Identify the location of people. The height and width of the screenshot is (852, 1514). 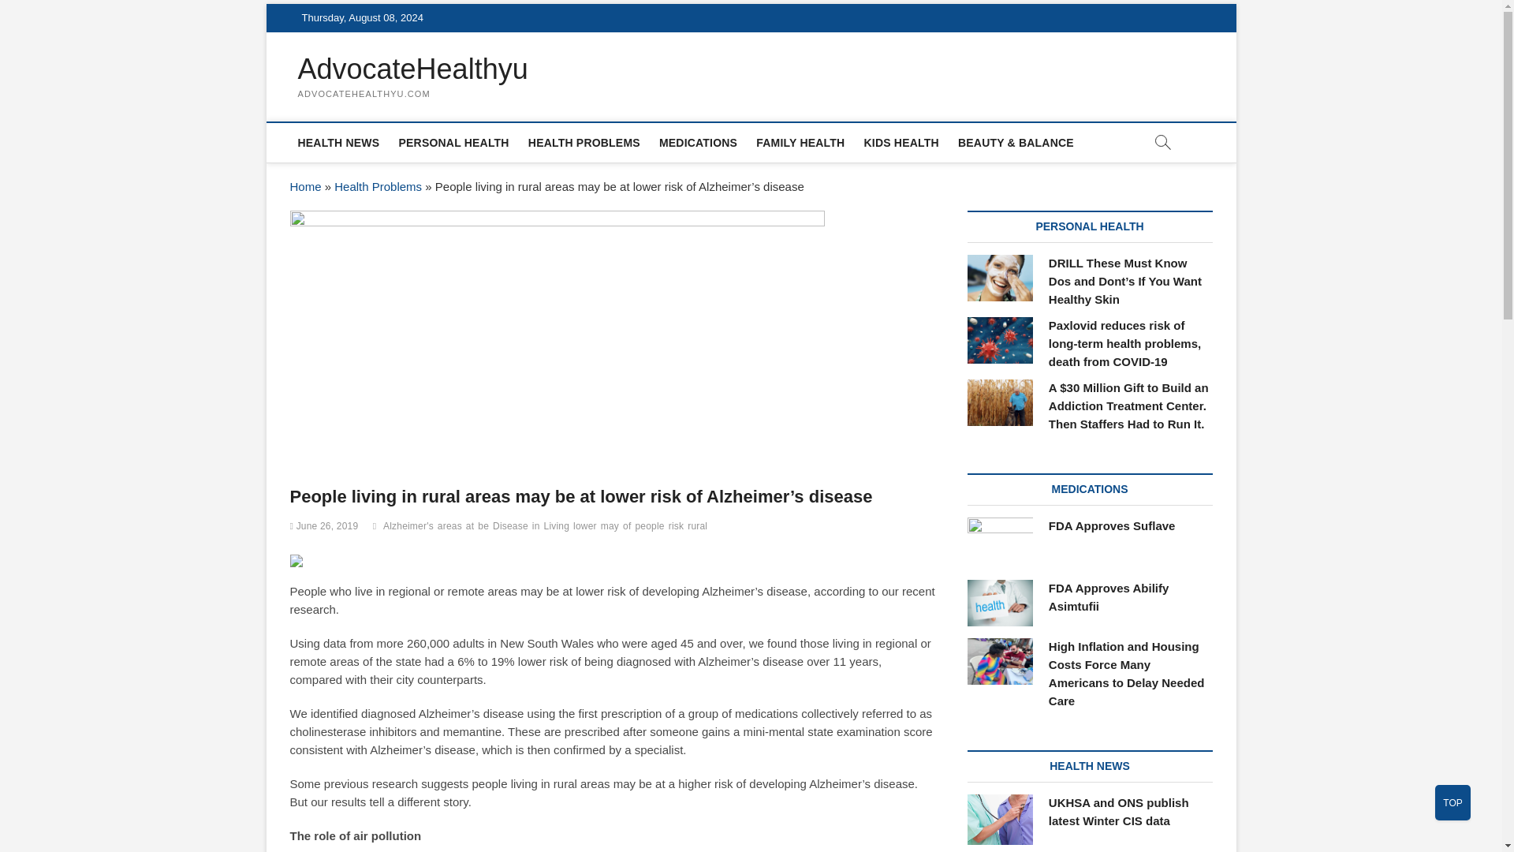
(652, 528).